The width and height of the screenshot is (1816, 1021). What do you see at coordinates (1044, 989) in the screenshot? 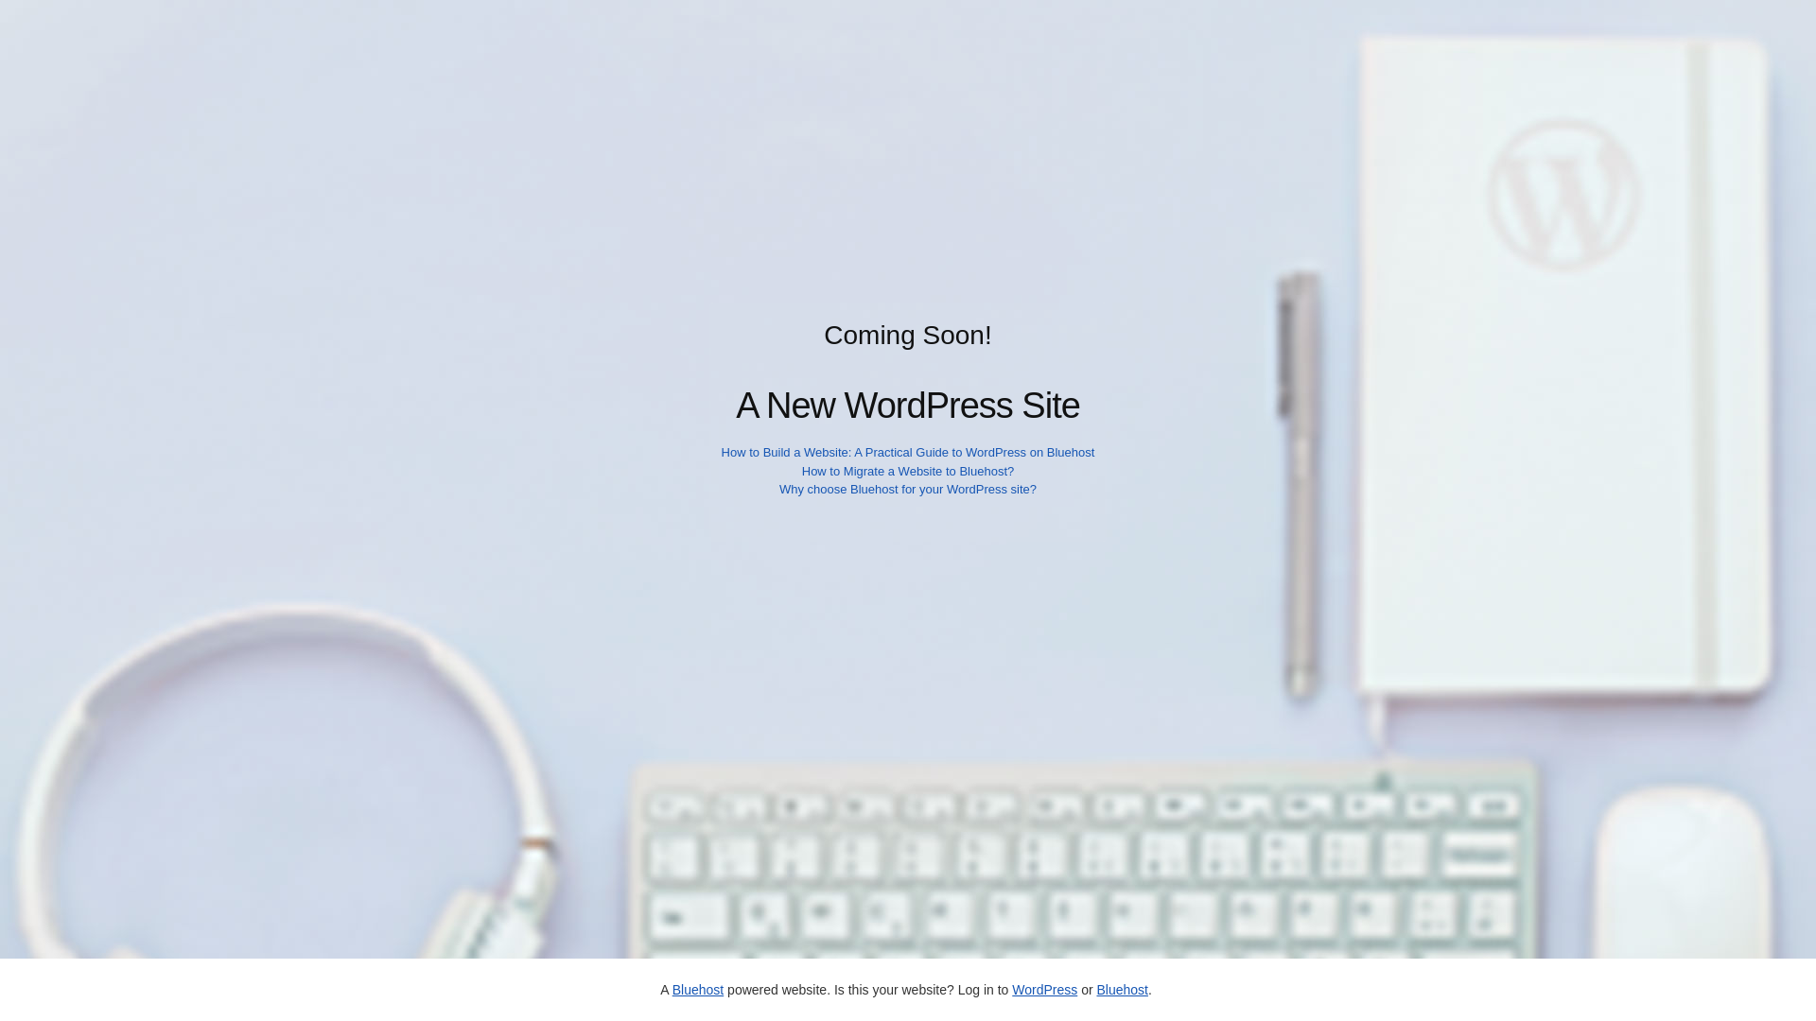
I see `WordPress` at bounding box center [1044, 989].